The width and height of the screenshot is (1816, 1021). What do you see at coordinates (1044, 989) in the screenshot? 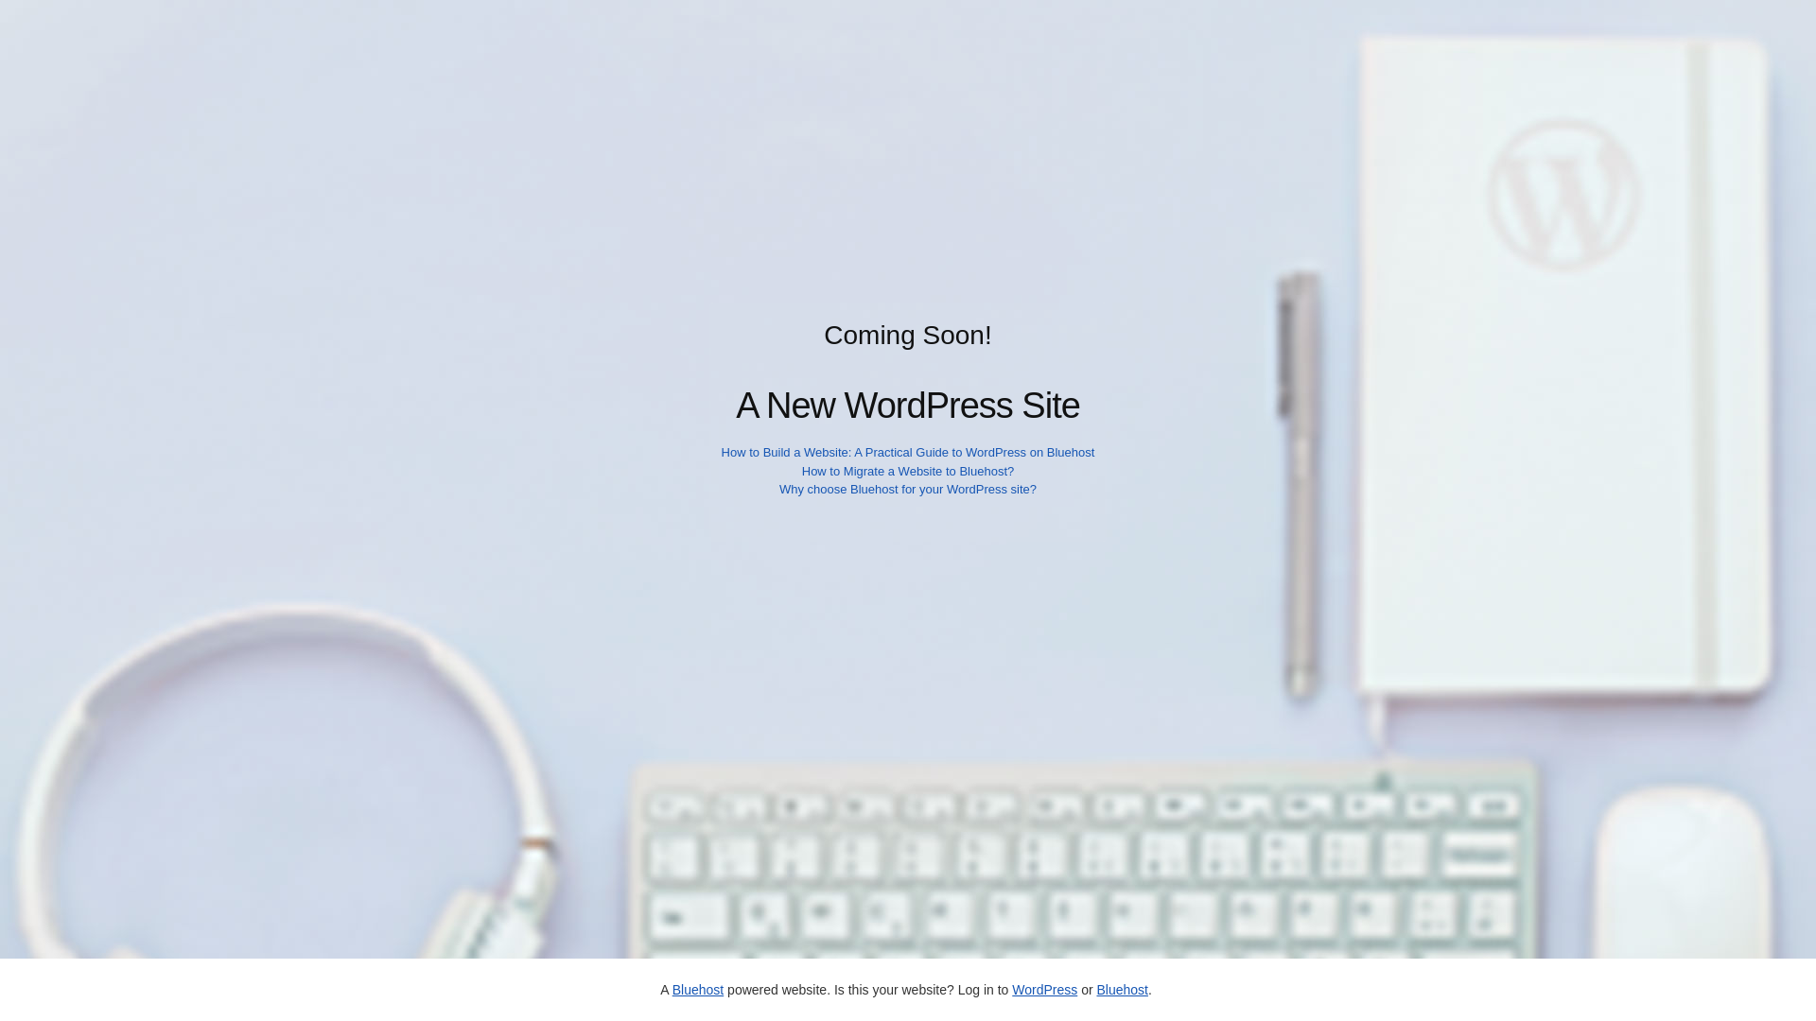
I see `WordPress` at bounding box center [1044, 989].